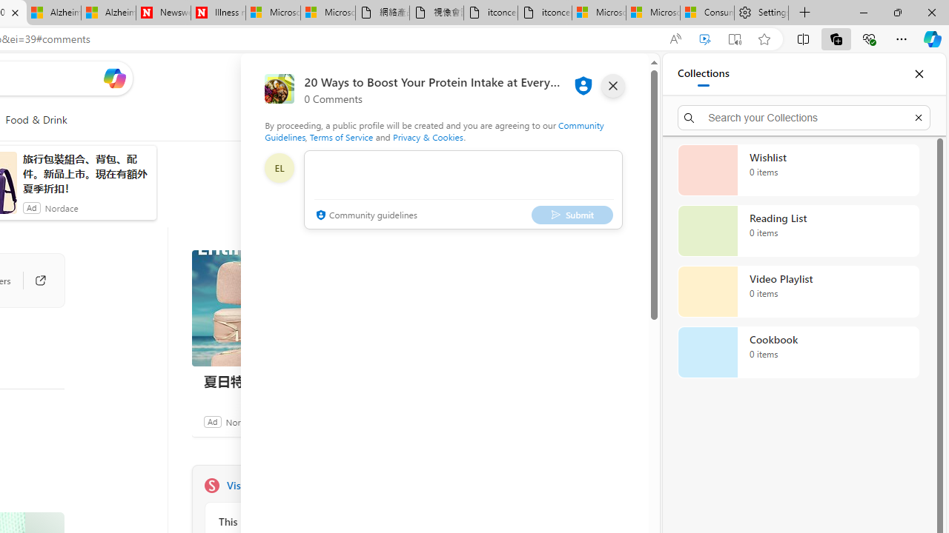  Describe the element at coordinates (428, 136) in the screenshot. I see `Privacy & Cookies` at that location.